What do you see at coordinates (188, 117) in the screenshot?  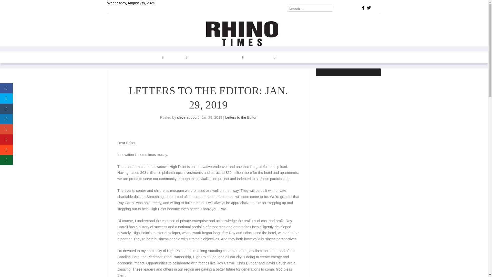 I see `cleversupport` at bounding box center [188, 117].